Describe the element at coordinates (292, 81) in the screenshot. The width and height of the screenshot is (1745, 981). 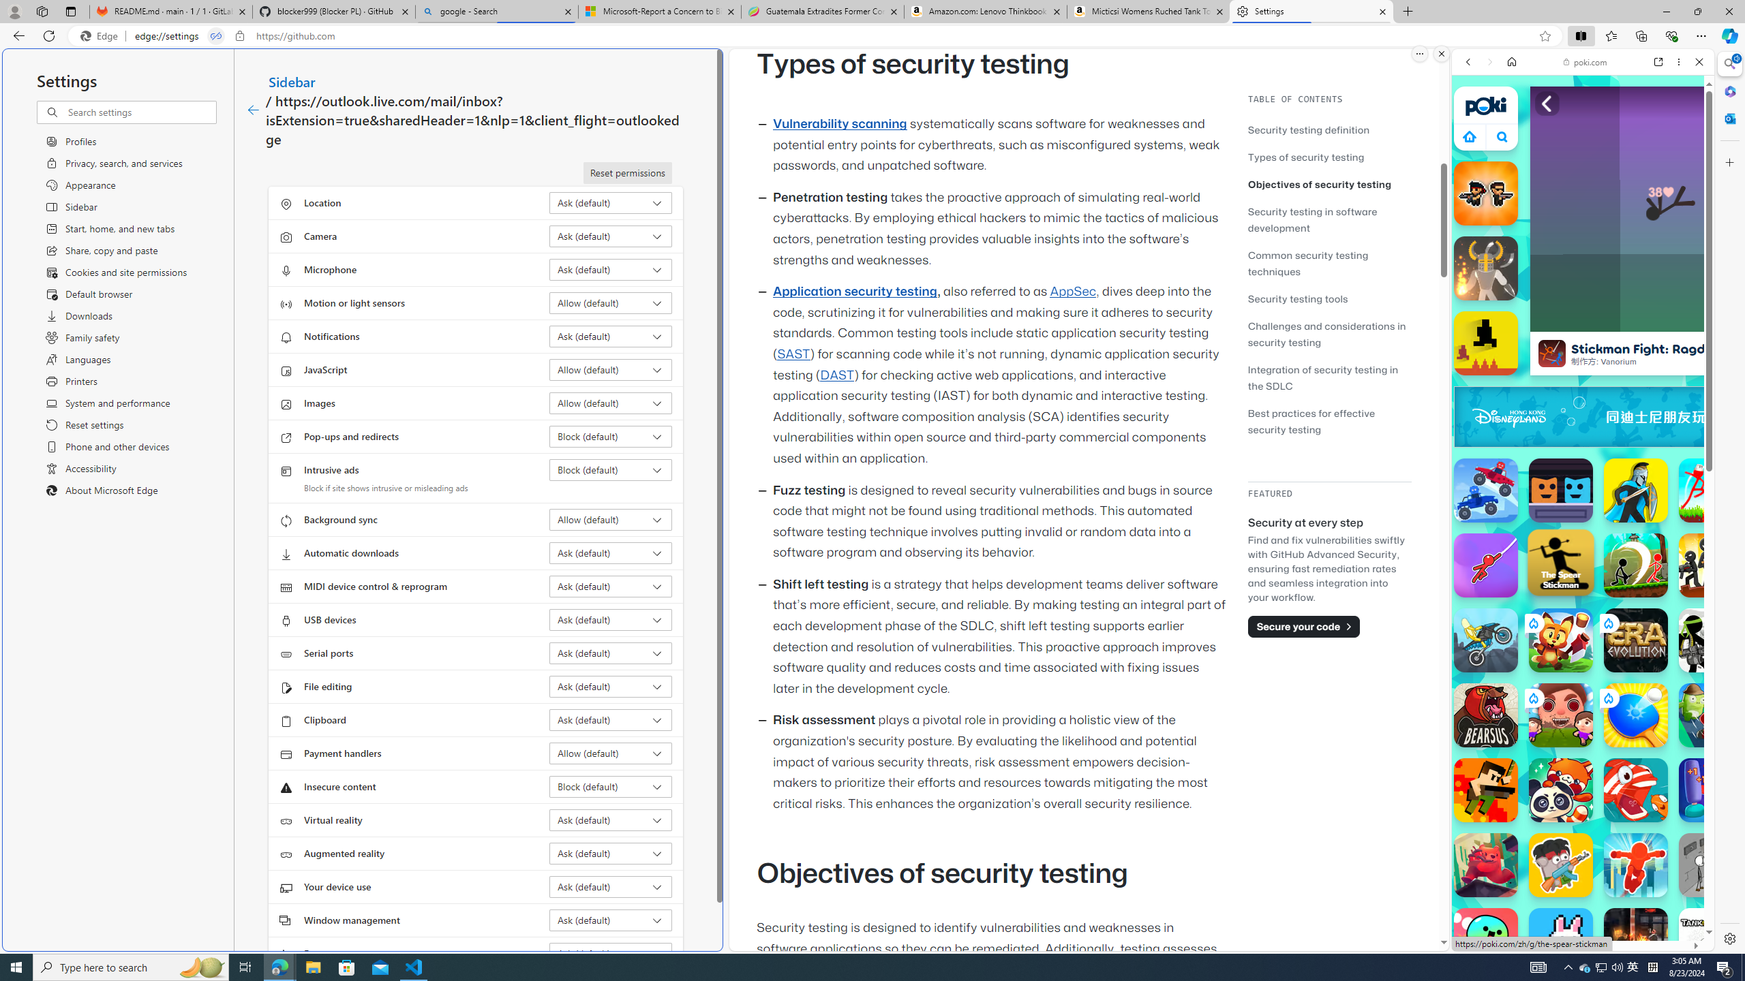
I see `Sidebar` at that location.